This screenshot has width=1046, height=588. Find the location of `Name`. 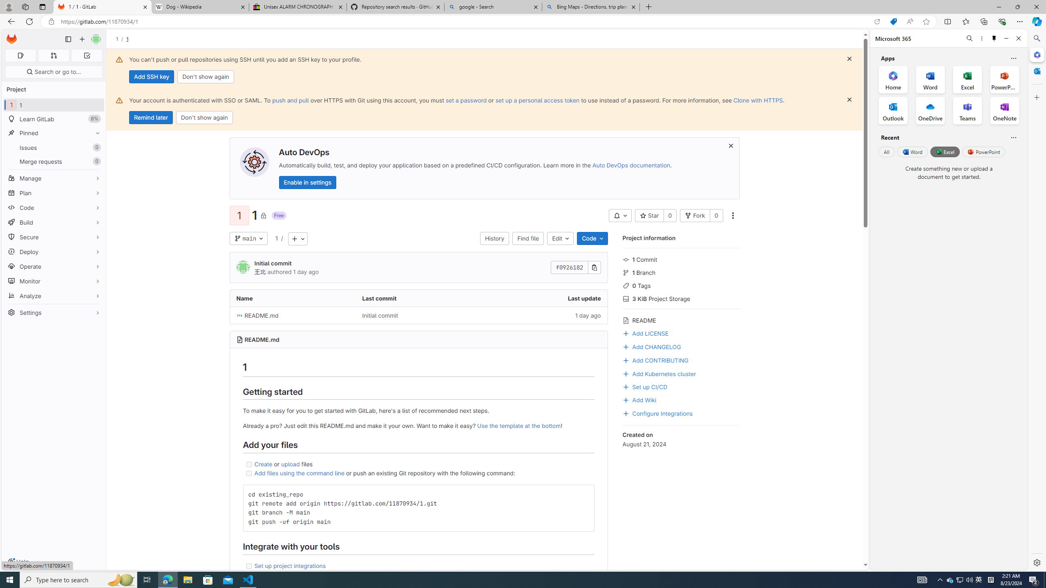

Name is located at coordinates (293, 298).